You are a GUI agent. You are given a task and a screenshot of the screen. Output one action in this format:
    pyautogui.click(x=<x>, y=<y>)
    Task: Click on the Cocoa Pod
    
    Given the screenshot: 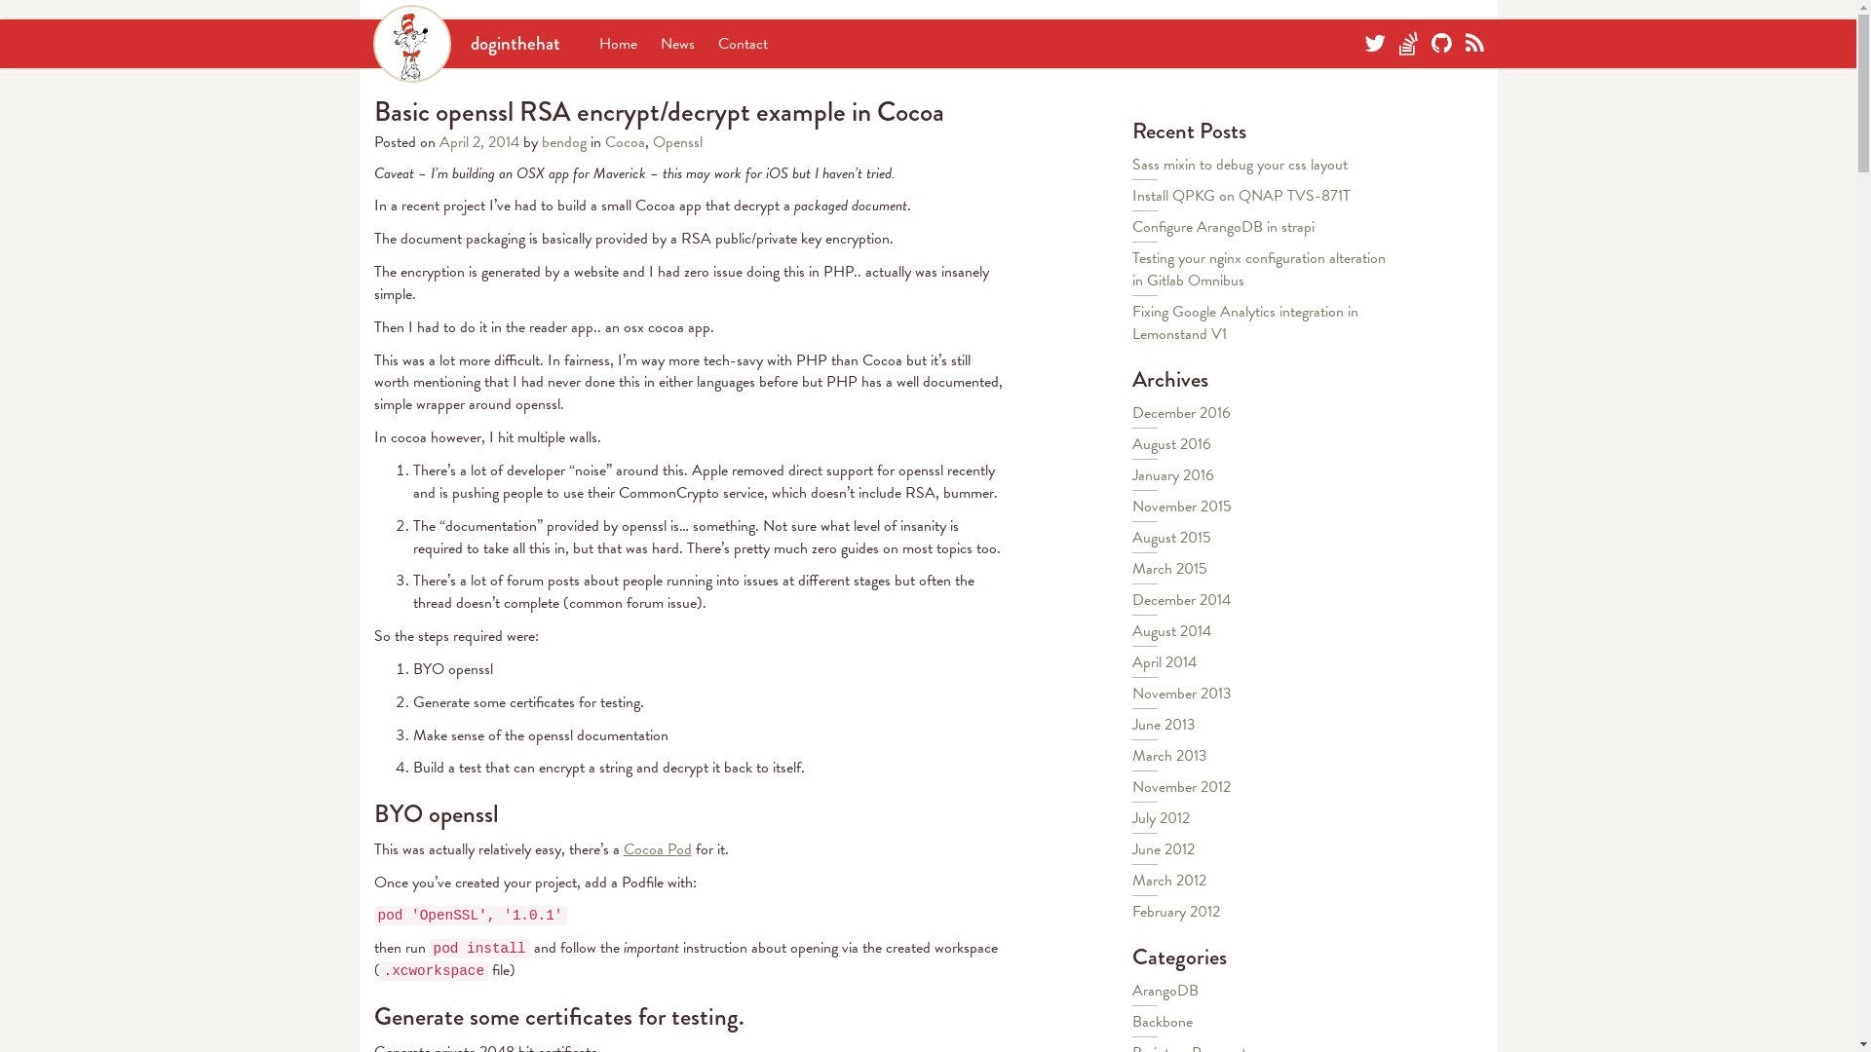 What is the action you would take?
    pyautogui.click(x=658, y=849)
    